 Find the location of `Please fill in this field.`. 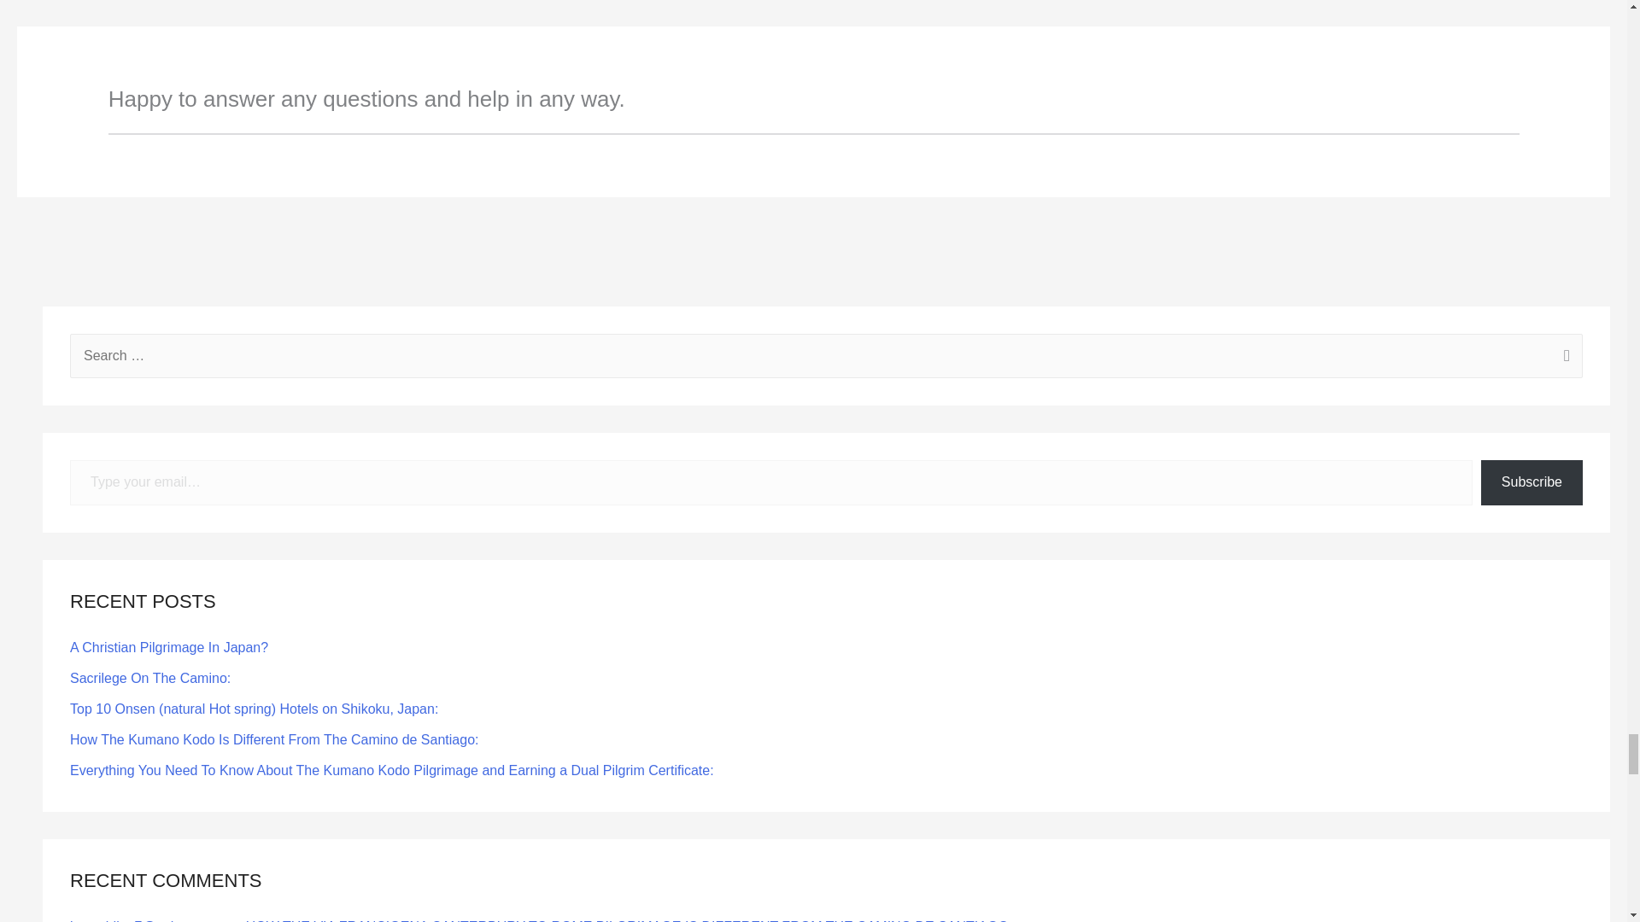

Please fill in this field. is located at coordinates (771, 481).